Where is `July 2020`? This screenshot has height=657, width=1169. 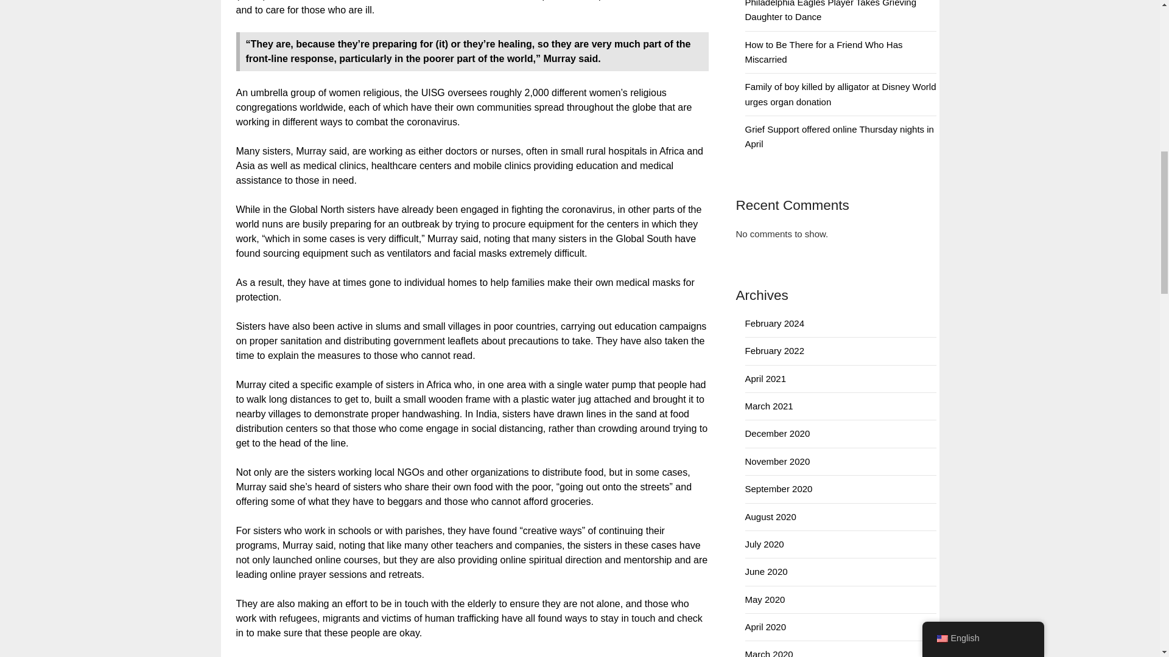 July 2020 is located at coordinates (765, 544).